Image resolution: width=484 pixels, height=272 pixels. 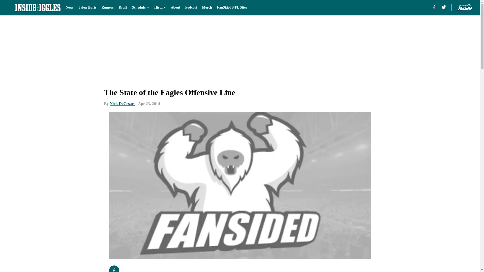 I want to click on Rumors, so click(x=108, y=8).